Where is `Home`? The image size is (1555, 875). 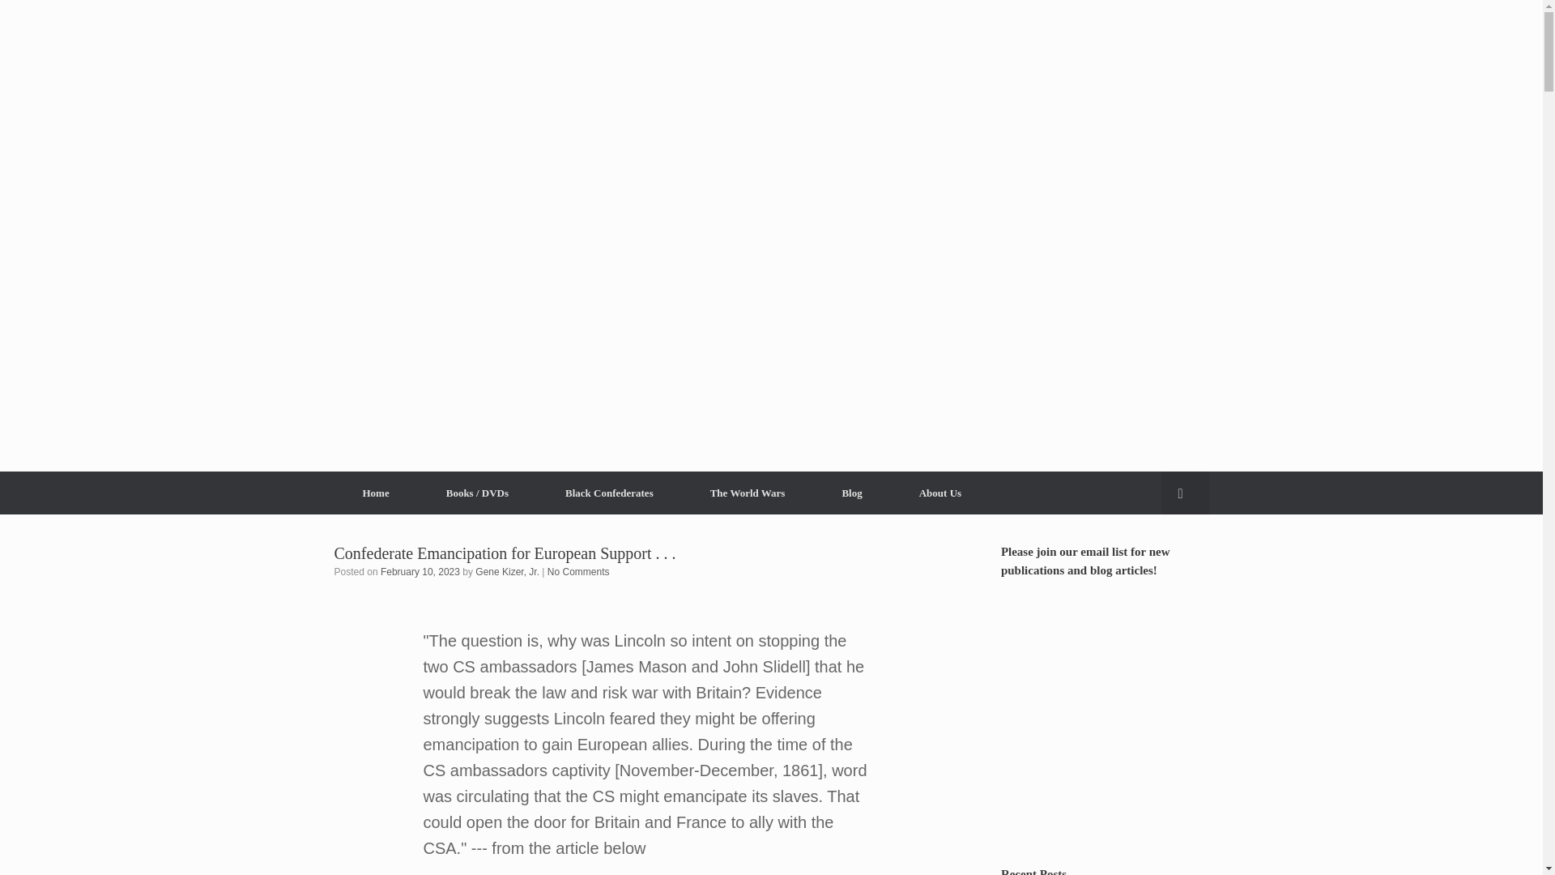 Home is located at coordinates (375, 493).